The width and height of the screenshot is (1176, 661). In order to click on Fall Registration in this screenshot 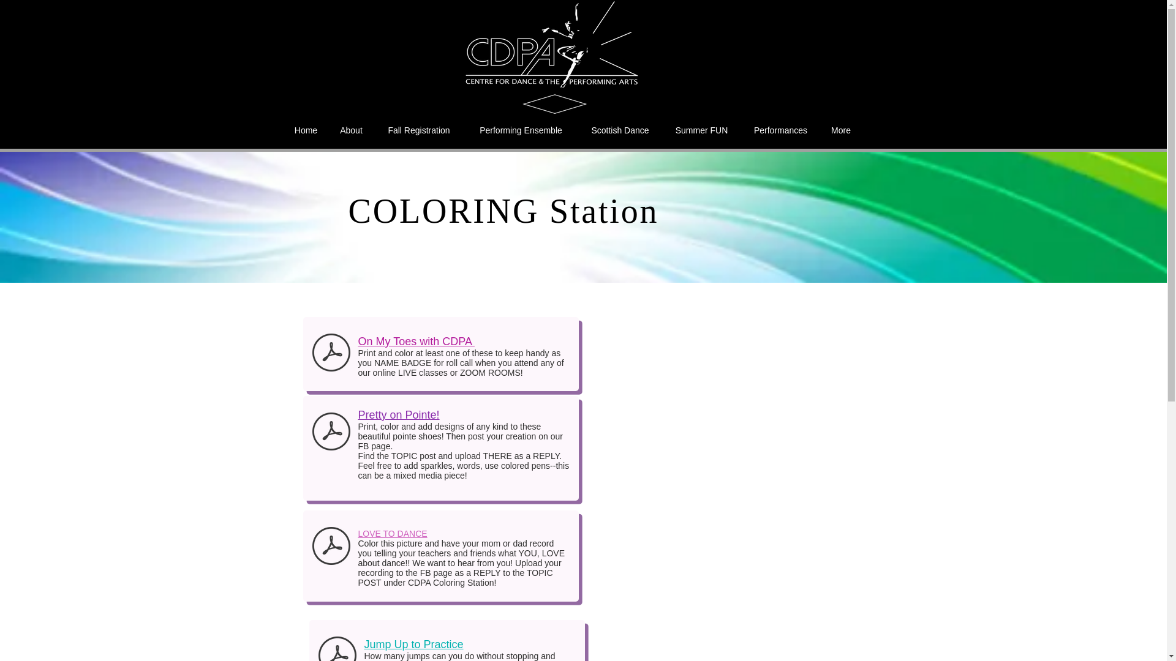, I will do `click(418, 130)`.